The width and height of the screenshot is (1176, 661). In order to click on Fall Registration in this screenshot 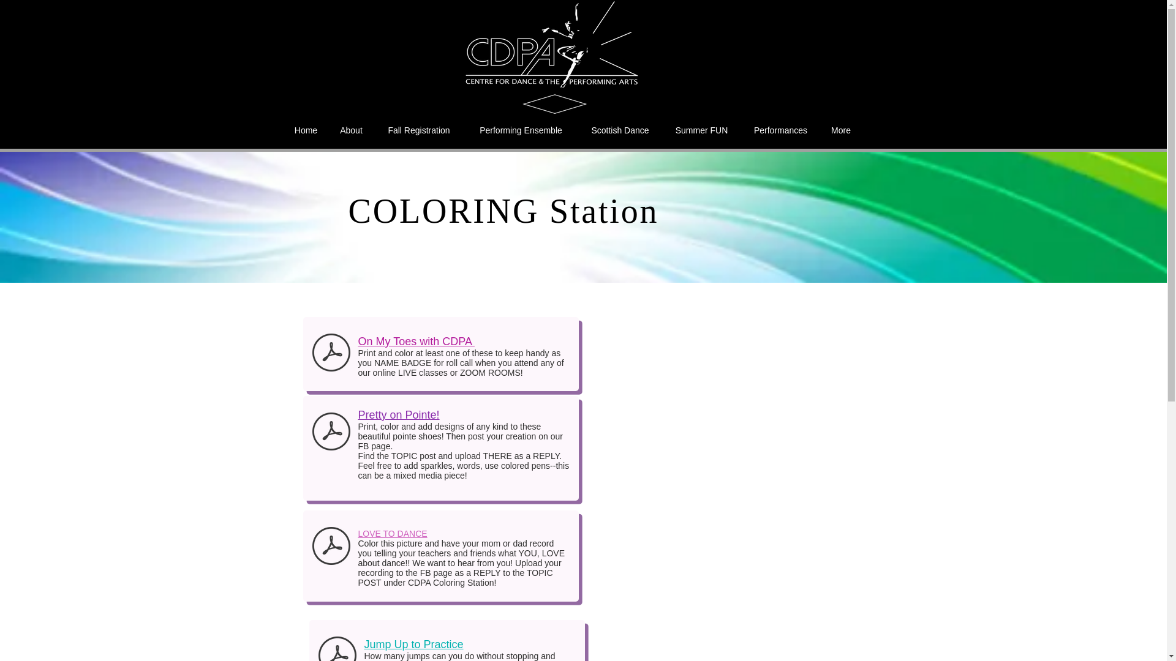, I will do `click(418, 130)`.